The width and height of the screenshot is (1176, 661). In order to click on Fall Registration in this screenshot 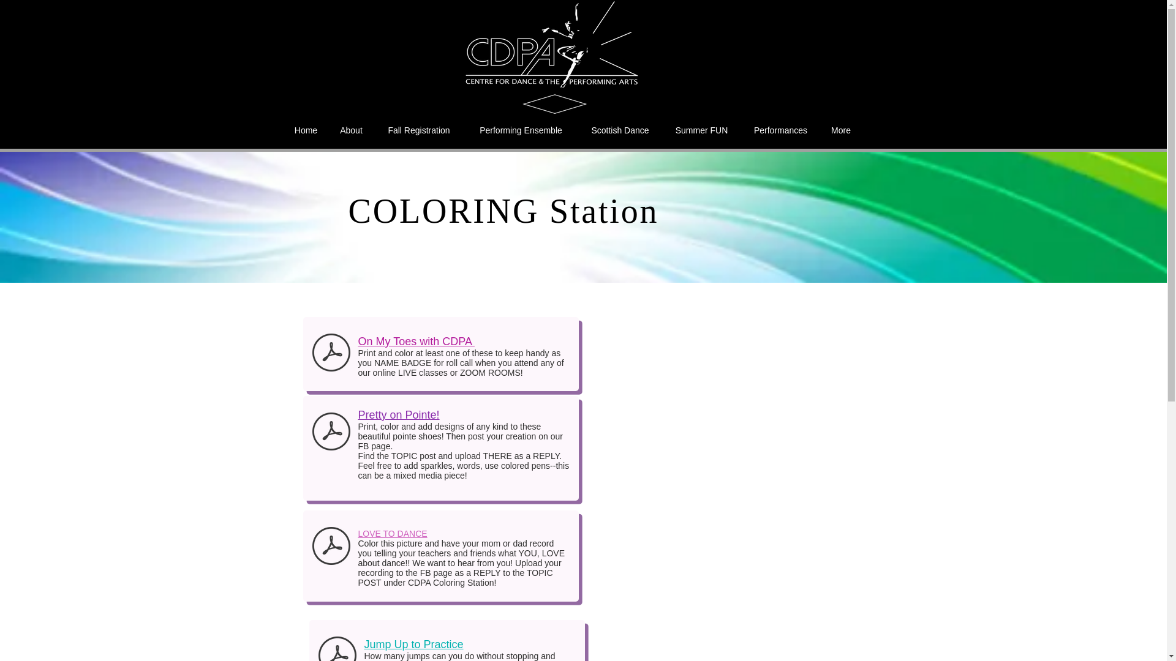, I will do `click(418, 130)`.